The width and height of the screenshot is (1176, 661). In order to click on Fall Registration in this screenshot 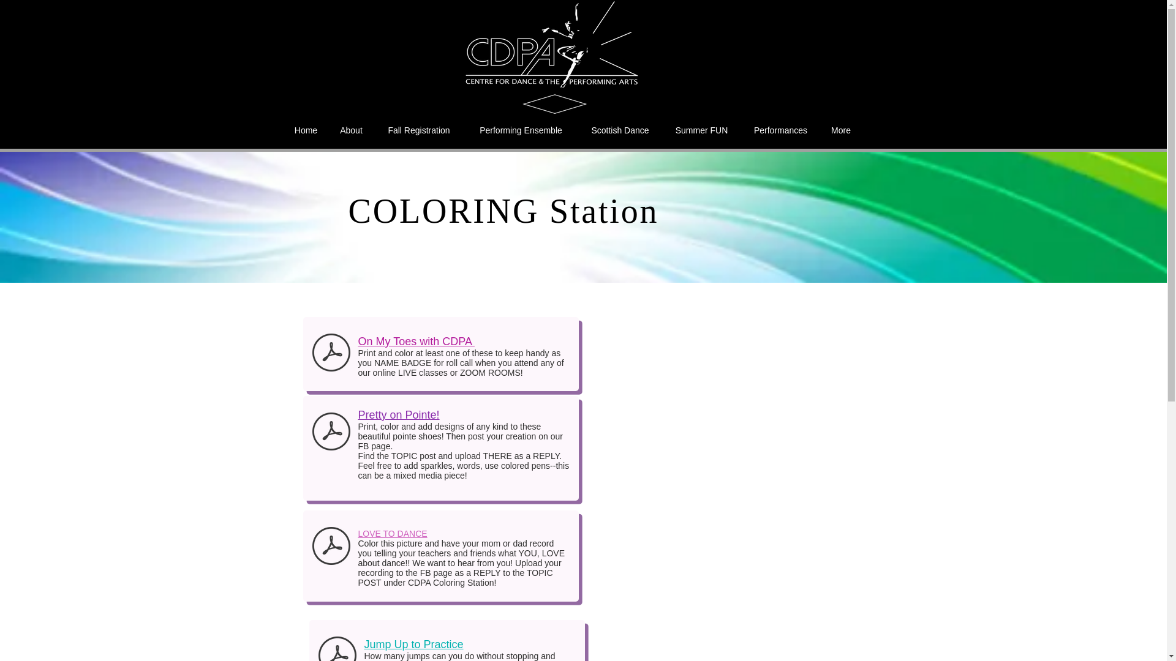, I will do `click(418, 130)`.